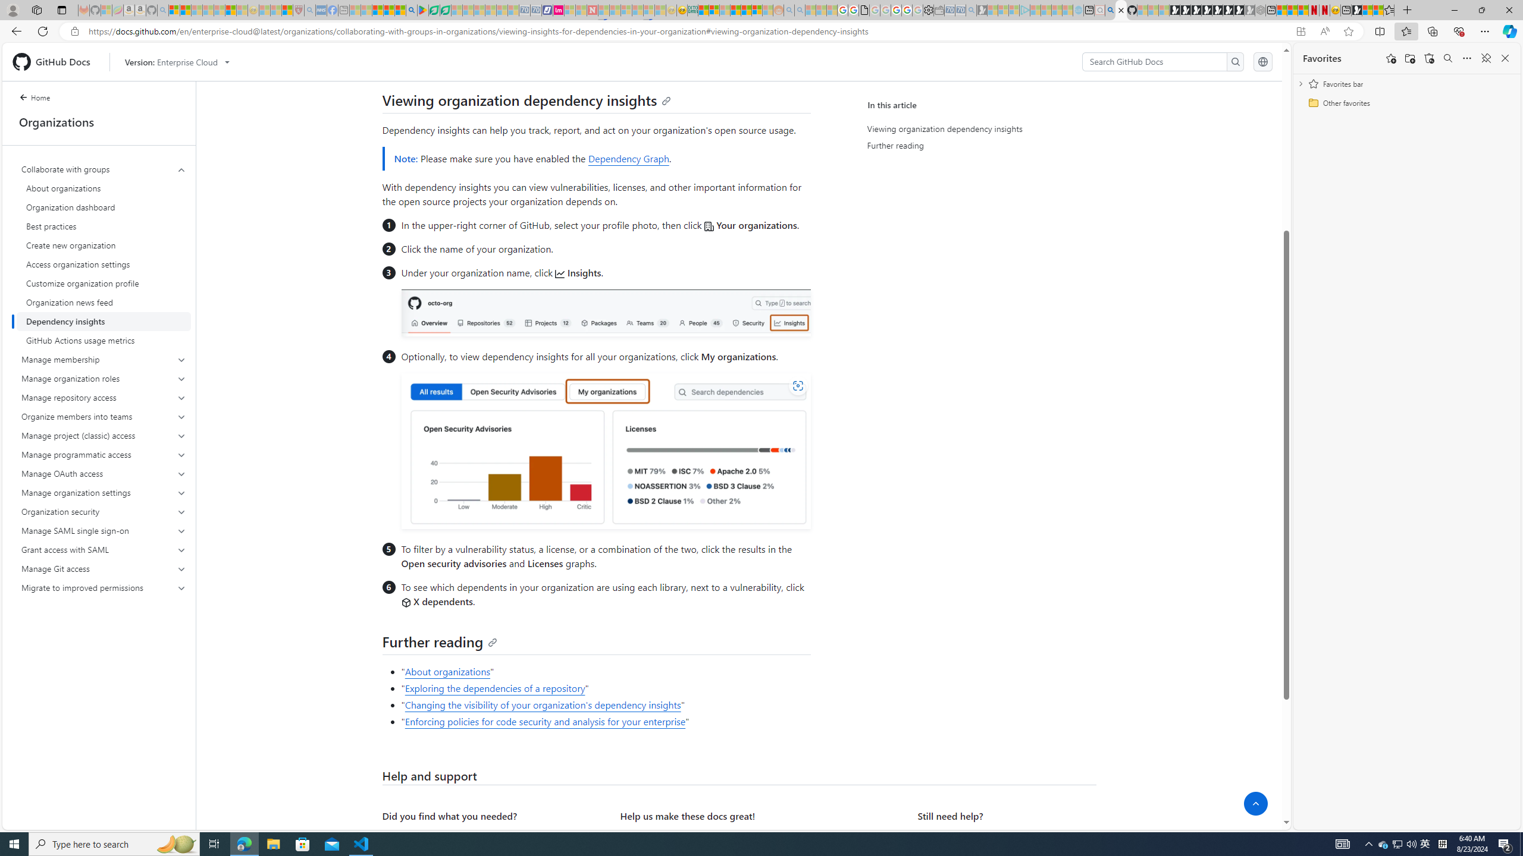  I want to click on Manage organization roles, so click(104, 378).